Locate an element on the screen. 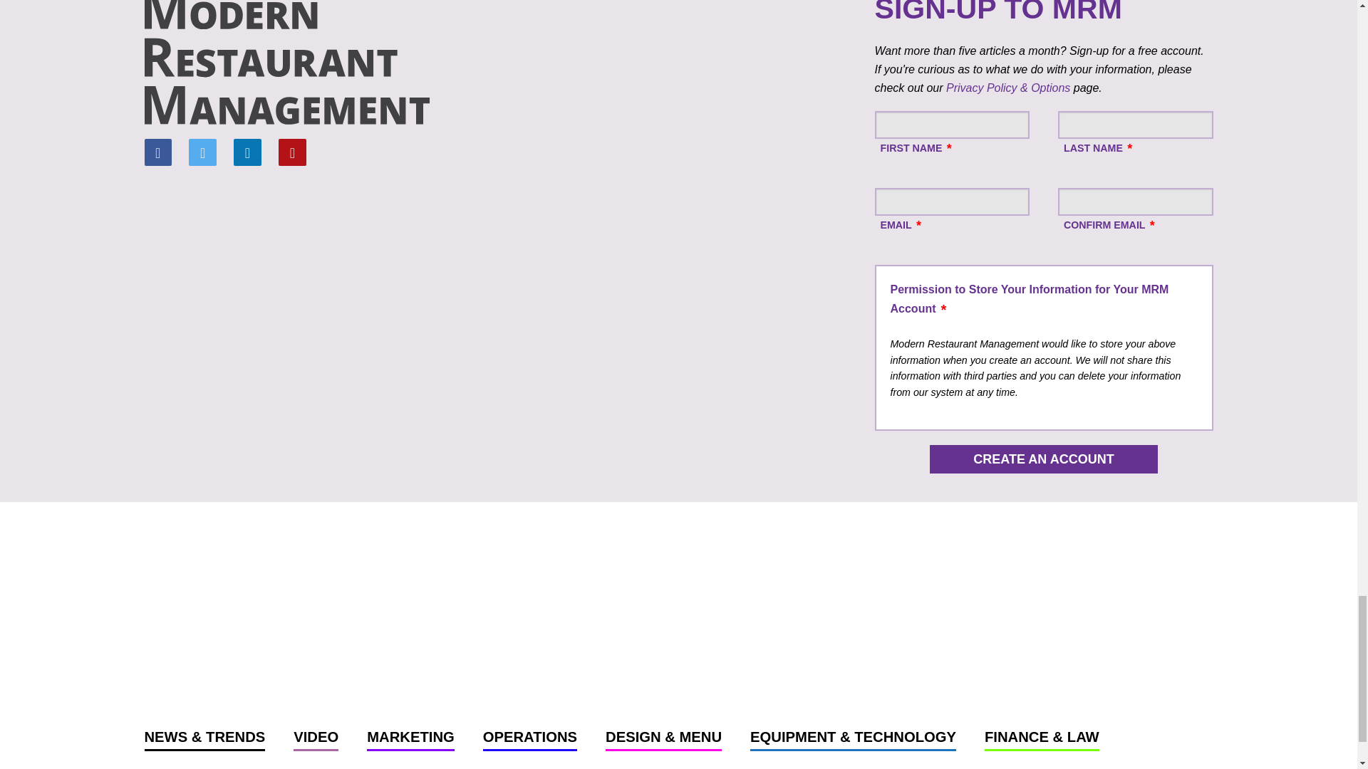 This screenshot has width=1368, height=769. MARKETING is located at coordinates (410, 741).